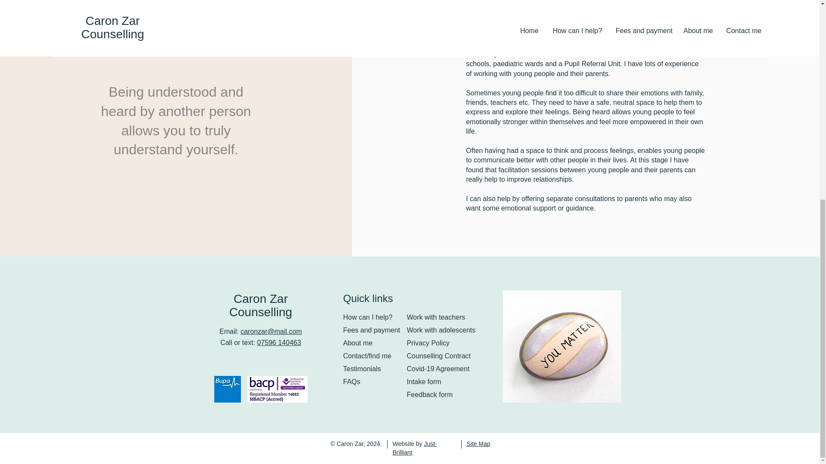  What do you see at coordinates (373, 369) in the screenshot?
I see `Testimonials` at bounding box center [373, 369].